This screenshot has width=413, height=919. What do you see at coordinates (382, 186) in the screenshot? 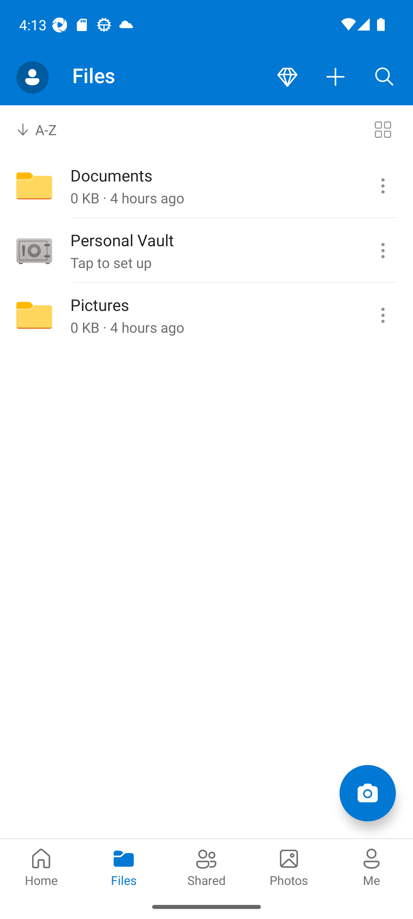
I see `Documents commands` at bounding box center [382, 186].